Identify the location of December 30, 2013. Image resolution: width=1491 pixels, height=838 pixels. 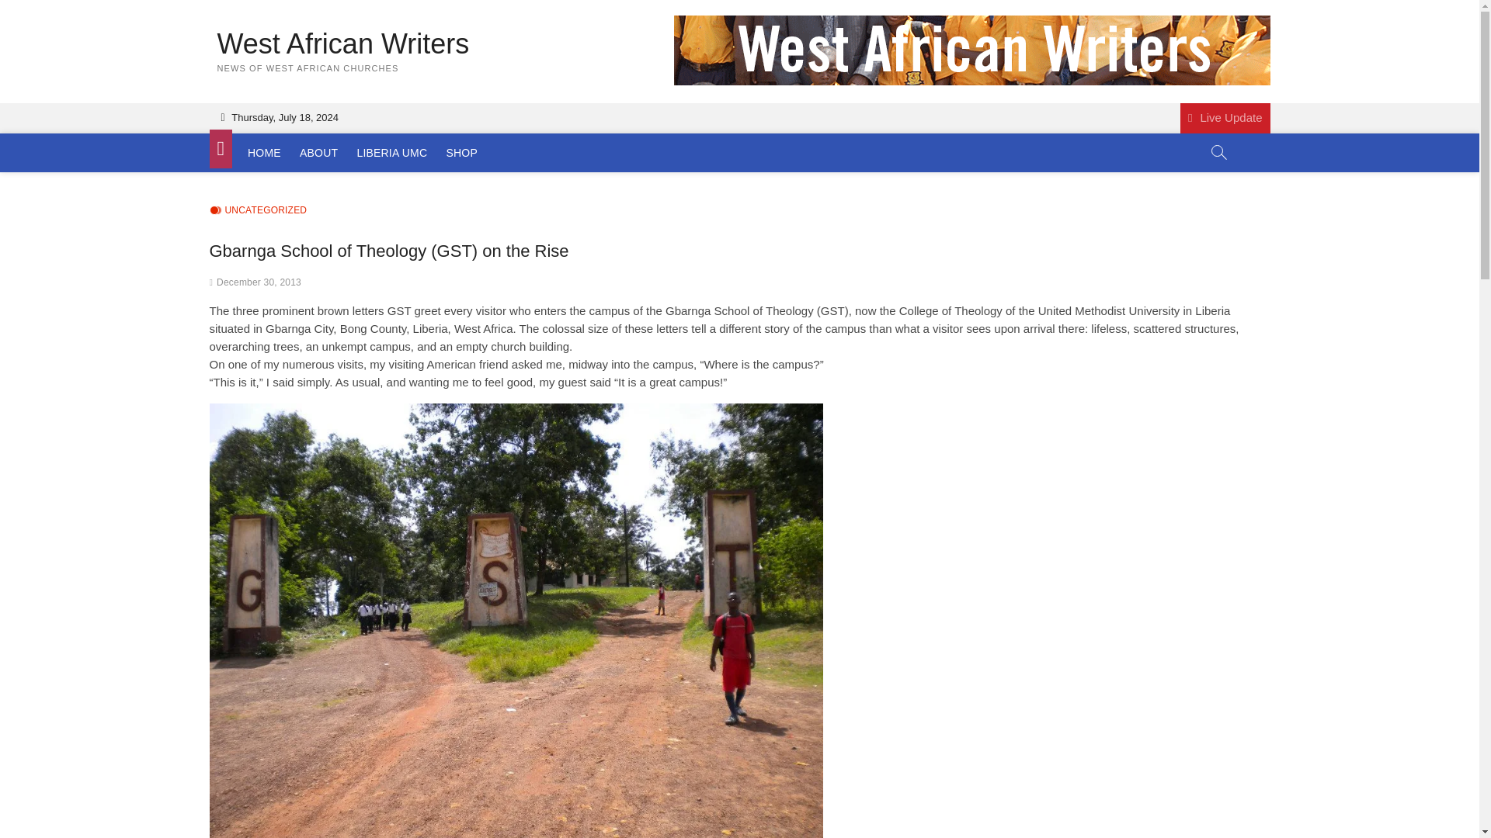
(258, 282).